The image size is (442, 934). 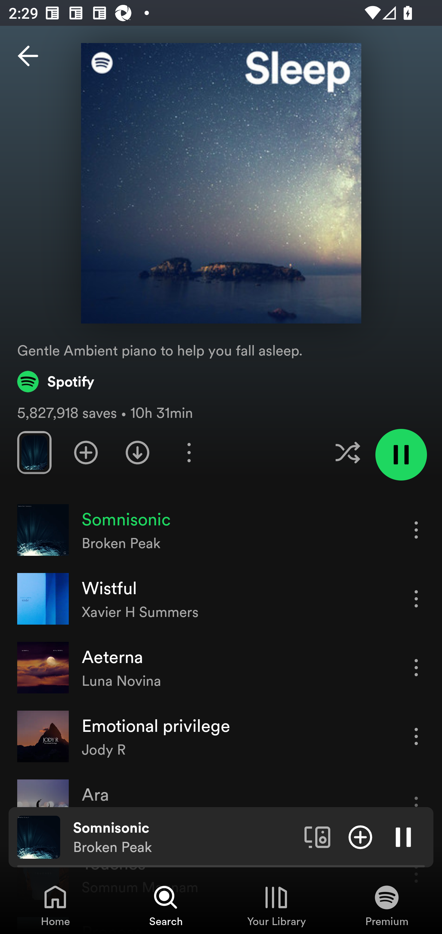 I want to click on Premium, Tab 4 of 4 Premium Premium, so click(x=387, y=905).